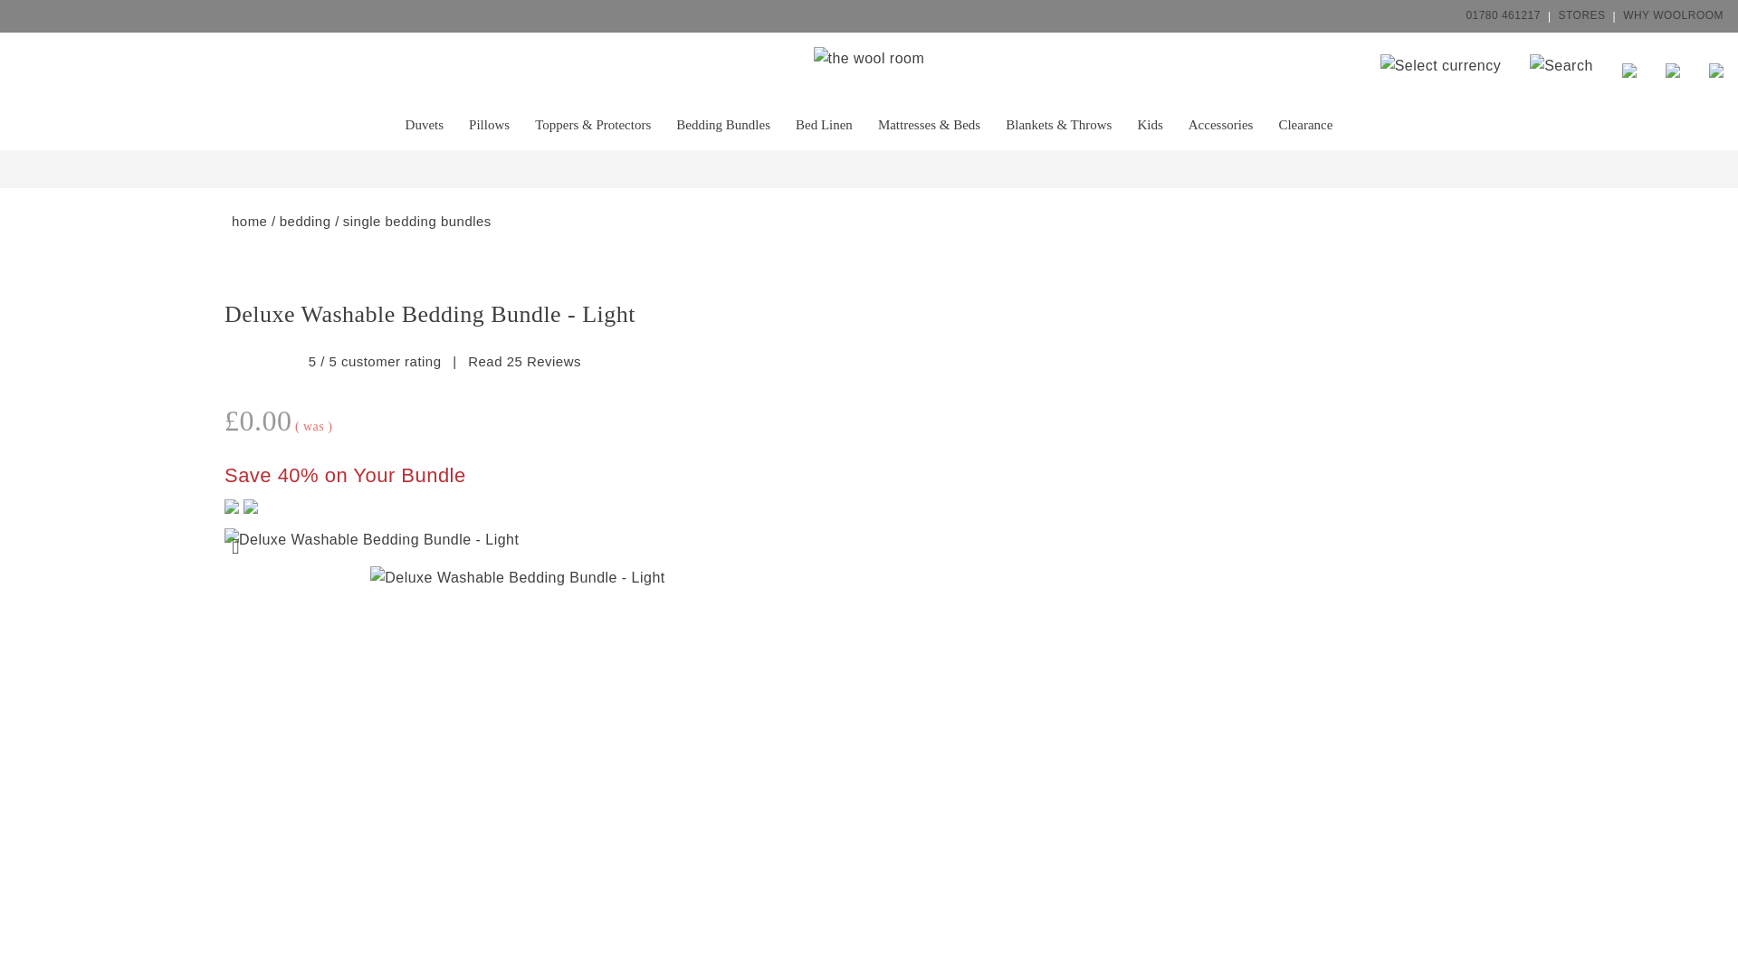  I want to click on home, so click(249, 221).